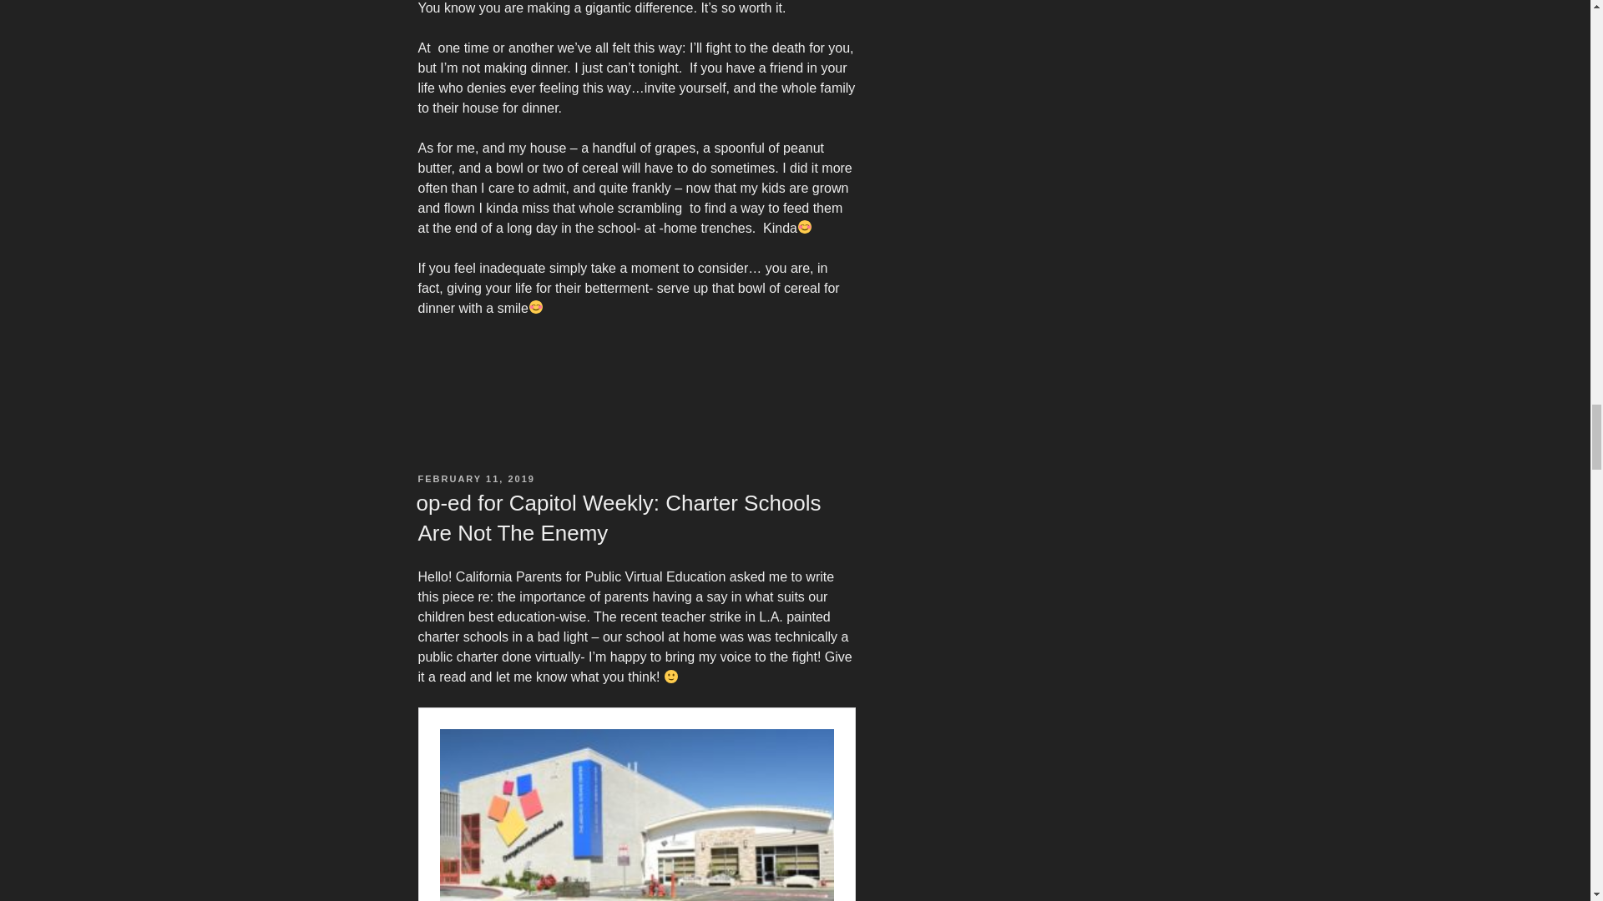  I want to click on FEBRUARY 11, 2019, so click(475, 479).